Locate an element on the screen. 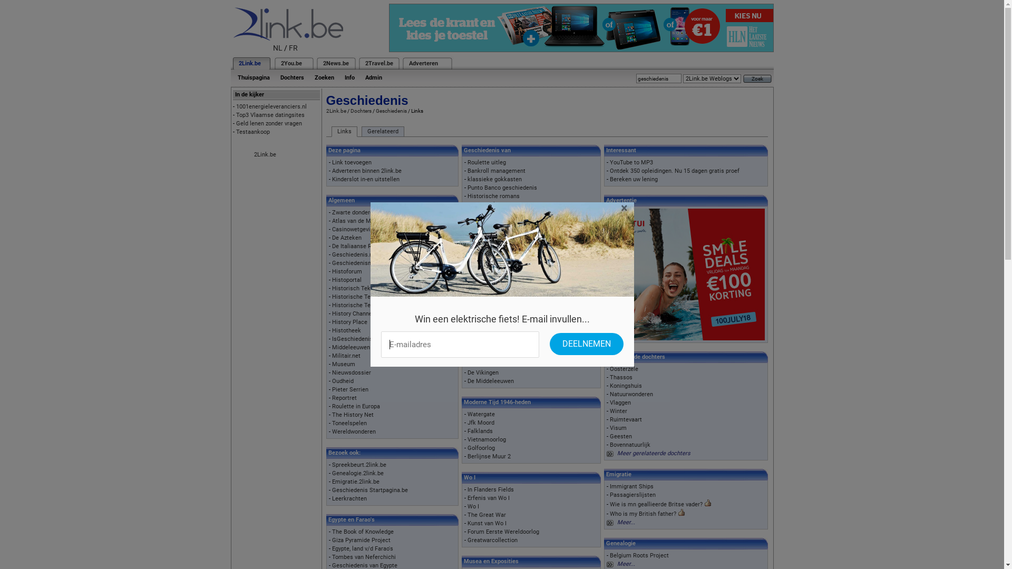 This screenshot has width=1012, height=569. In Flanders Fields is located at coordinates (491, 490).